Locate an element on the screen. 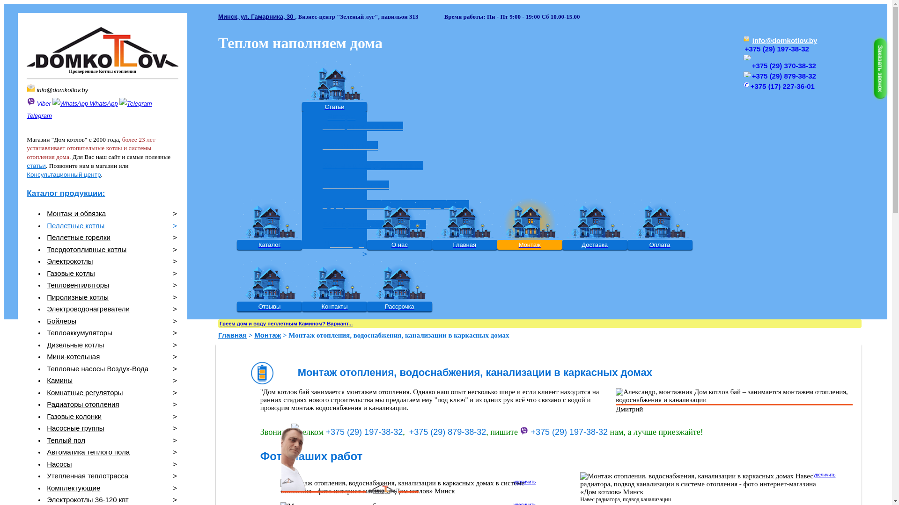  +375 (29) 197-38-32 is located at coordinates (777, 49).